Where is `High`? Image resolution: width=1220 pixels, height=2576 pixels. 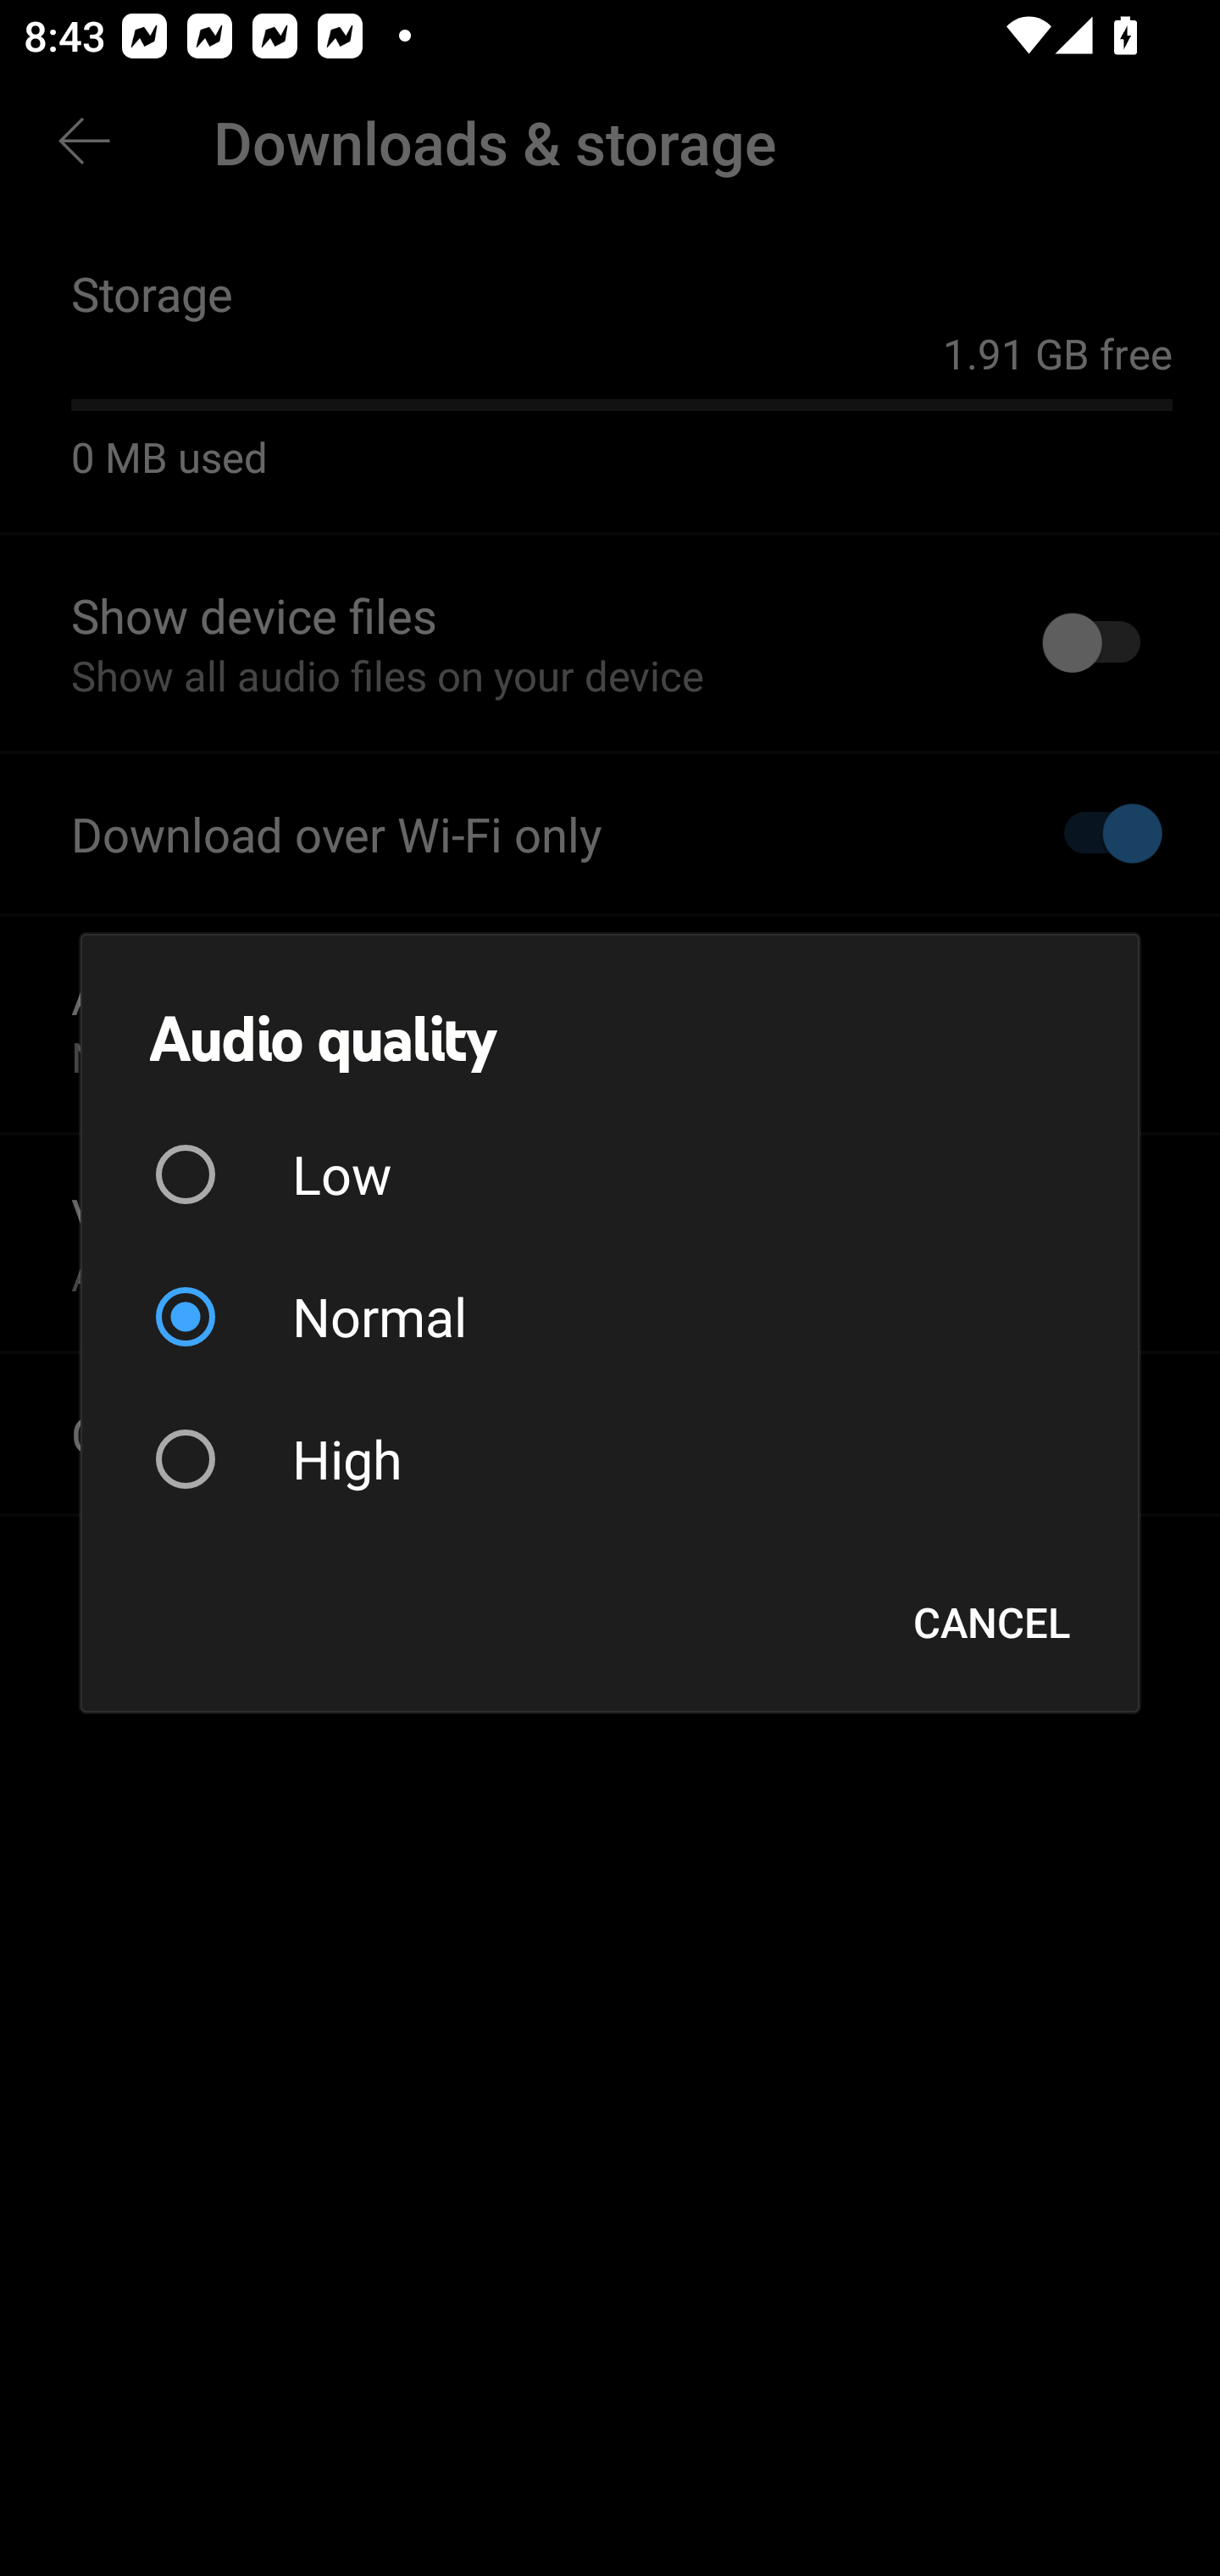 High is located at coordinates (610, 1459).